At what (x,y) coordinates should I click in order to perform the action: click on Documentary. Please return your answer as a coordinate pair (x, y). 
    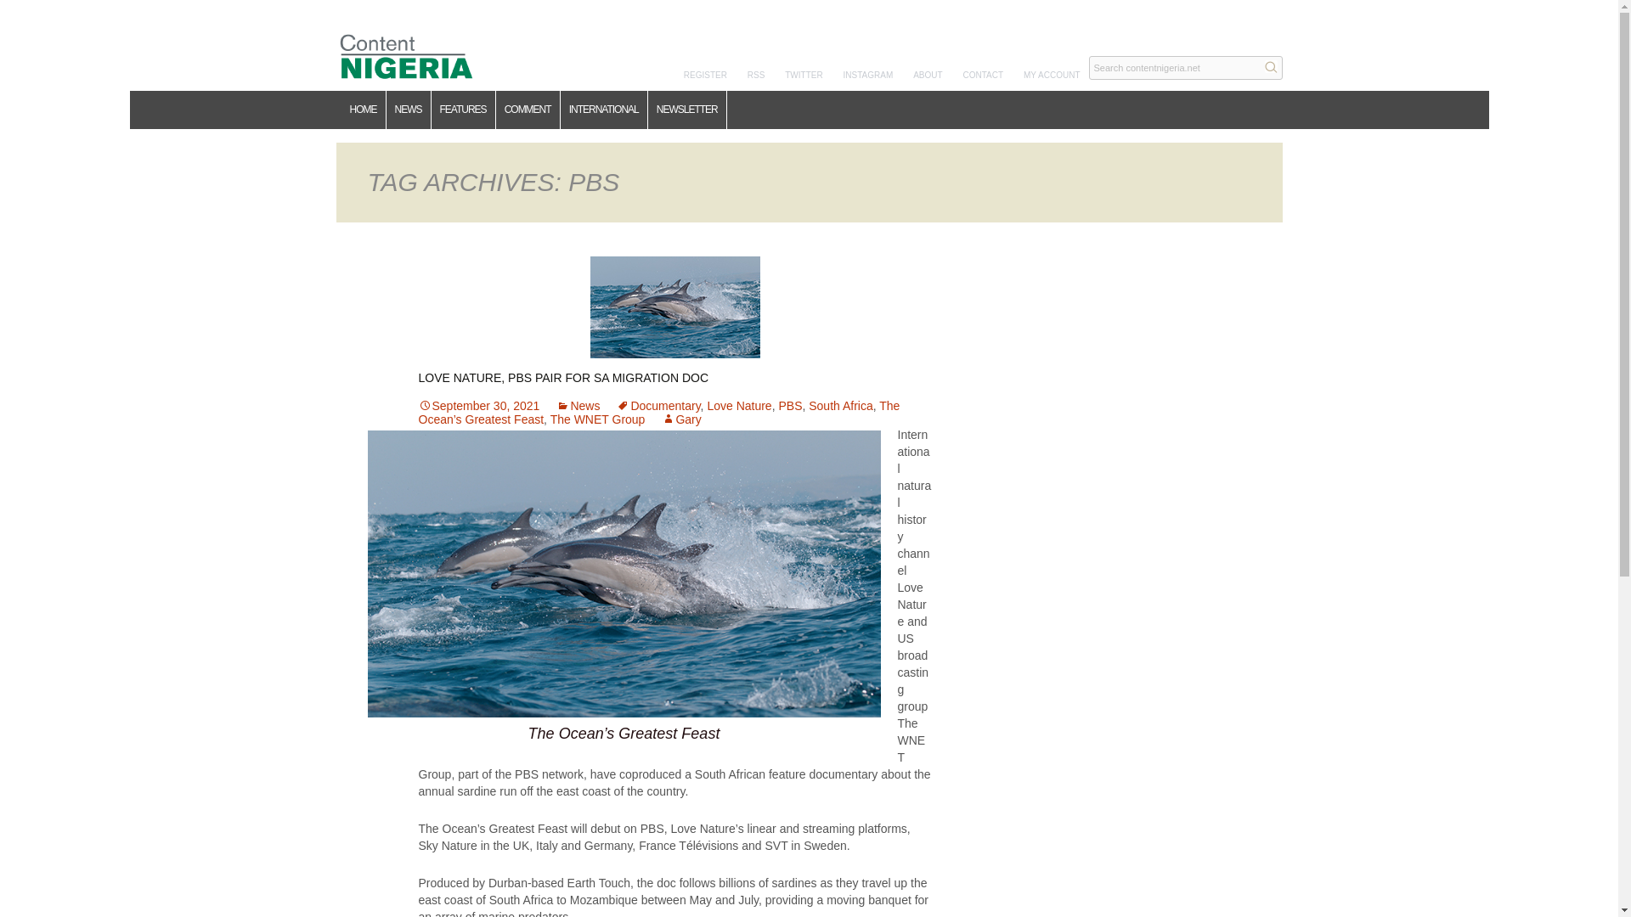
    Looking at the image, I should click on (657, 406).